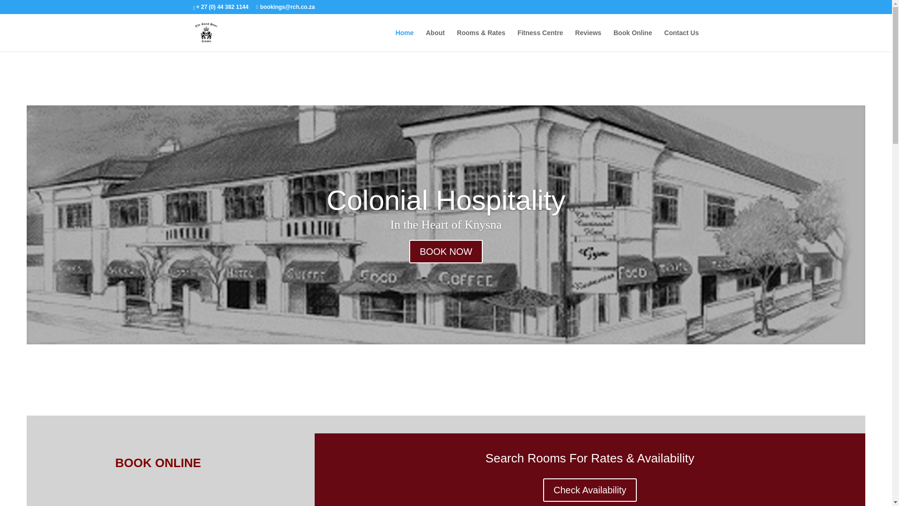 The width and height of the screenshot is (899, 506). I want to click on Check Availability, so click(590, 490).